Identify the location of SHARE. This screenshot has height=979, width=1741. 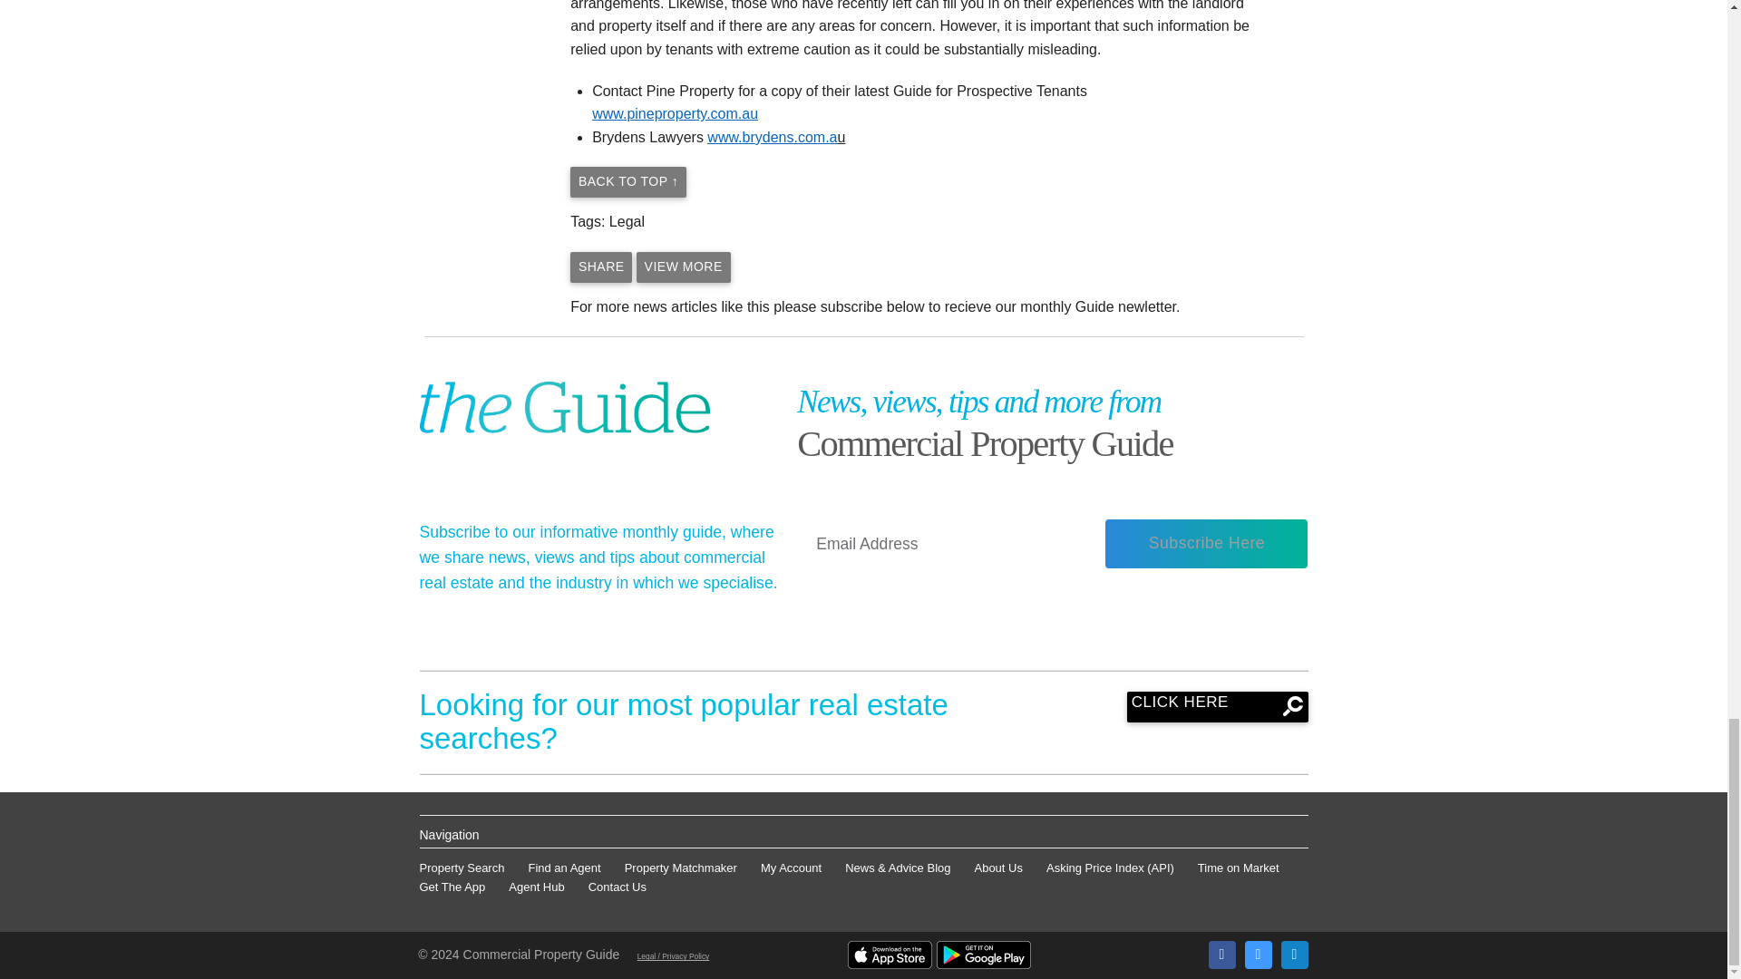
(600, 267).